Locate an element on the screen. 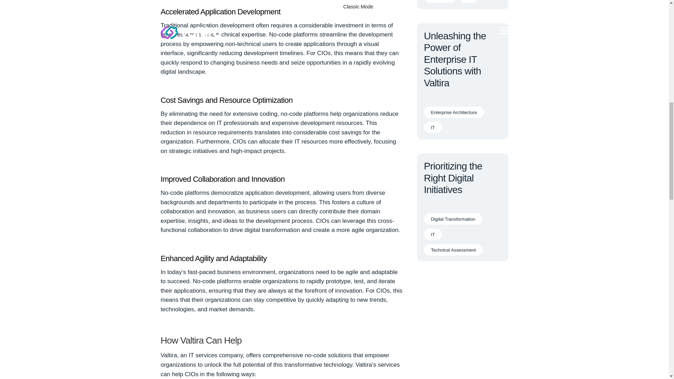 Image resolution: width=674 pixels, height=379 pixels. Follow on Twitter is located at coordinates (470, 286).